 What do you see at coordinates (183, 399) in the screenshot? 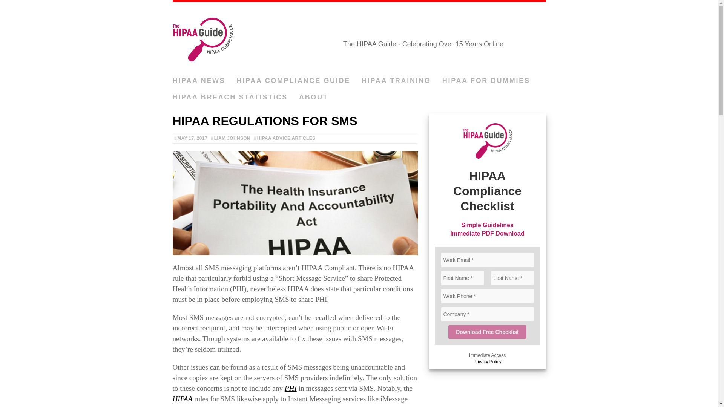
I see `HIPAA` at bounding box center [183, 399].